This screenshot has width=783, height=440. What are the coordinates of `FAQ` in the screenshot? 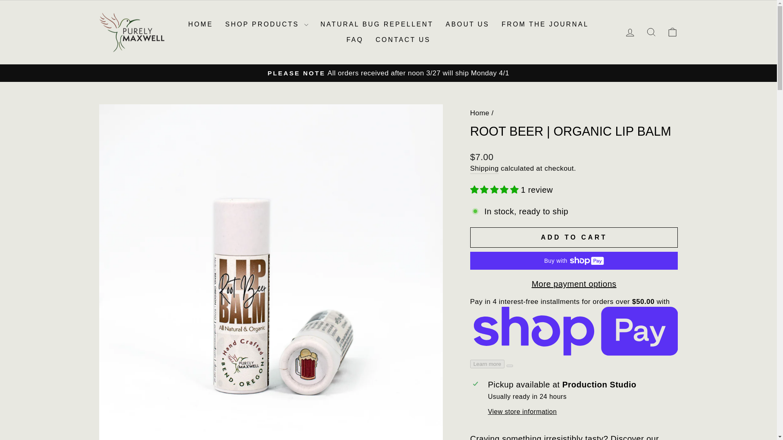 It's located at (355, 39).